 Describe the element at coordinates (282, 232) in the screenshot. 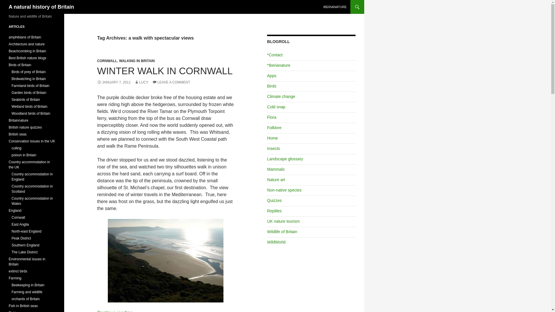

I see `Wildlife of Britain` at that location.